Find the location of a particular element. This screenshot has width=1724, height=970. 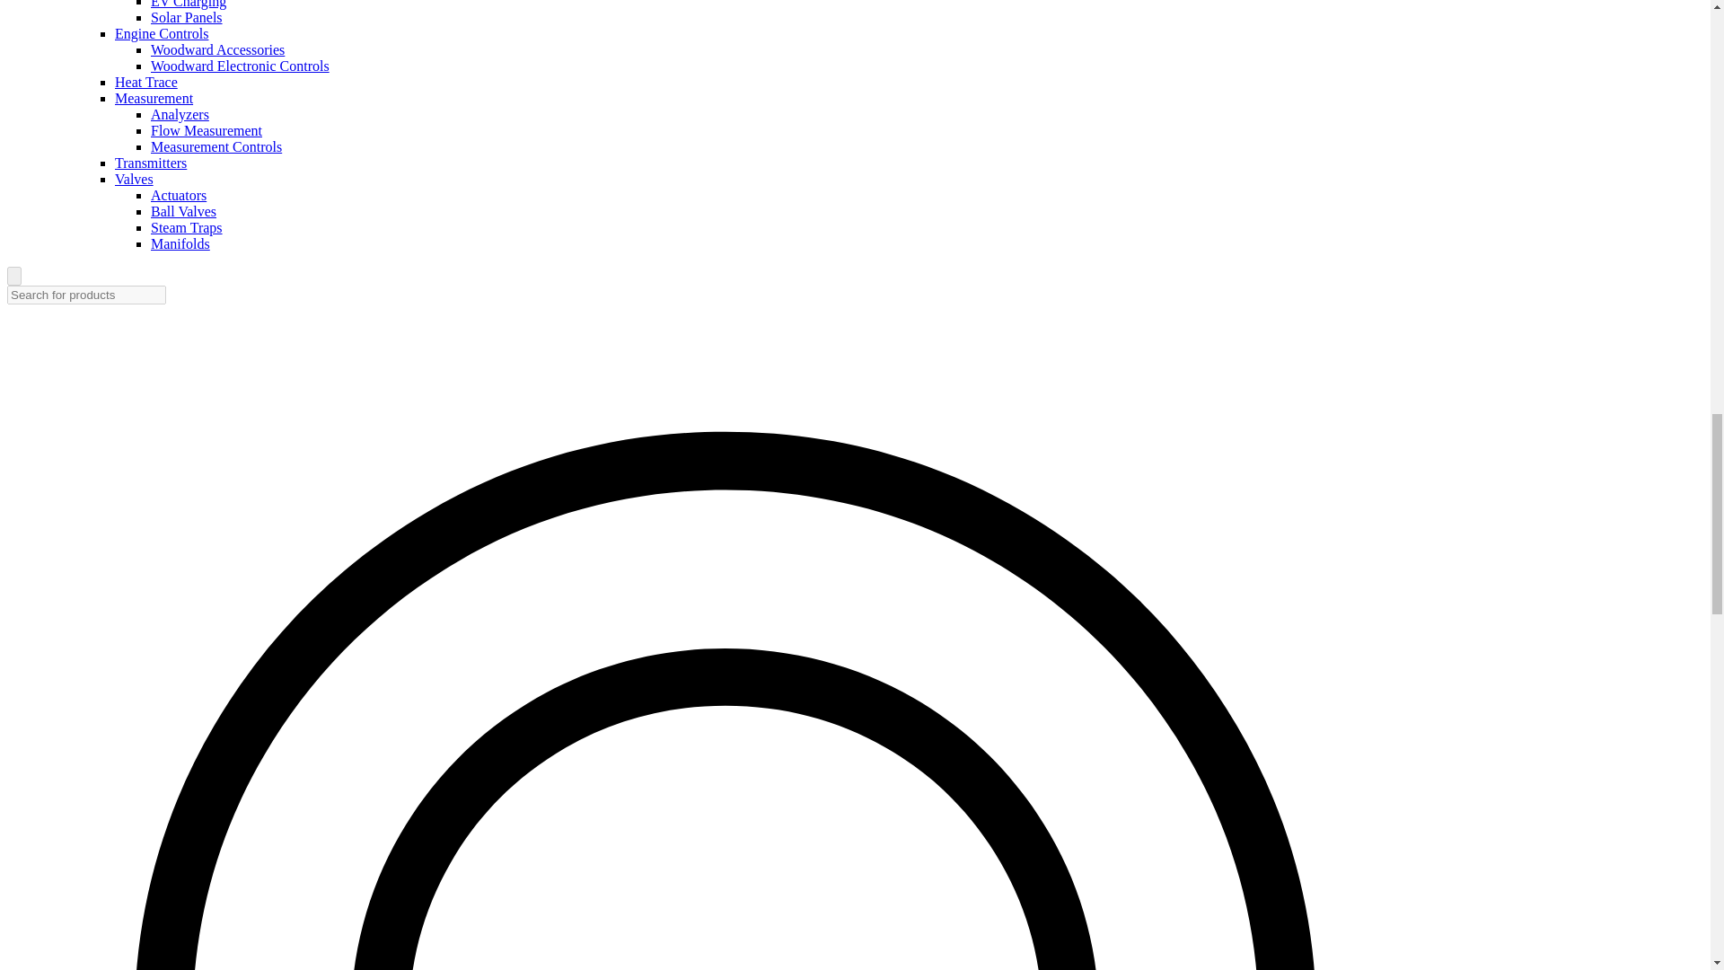

Woodward Electronic Controls is located at coordinates (240, 66).